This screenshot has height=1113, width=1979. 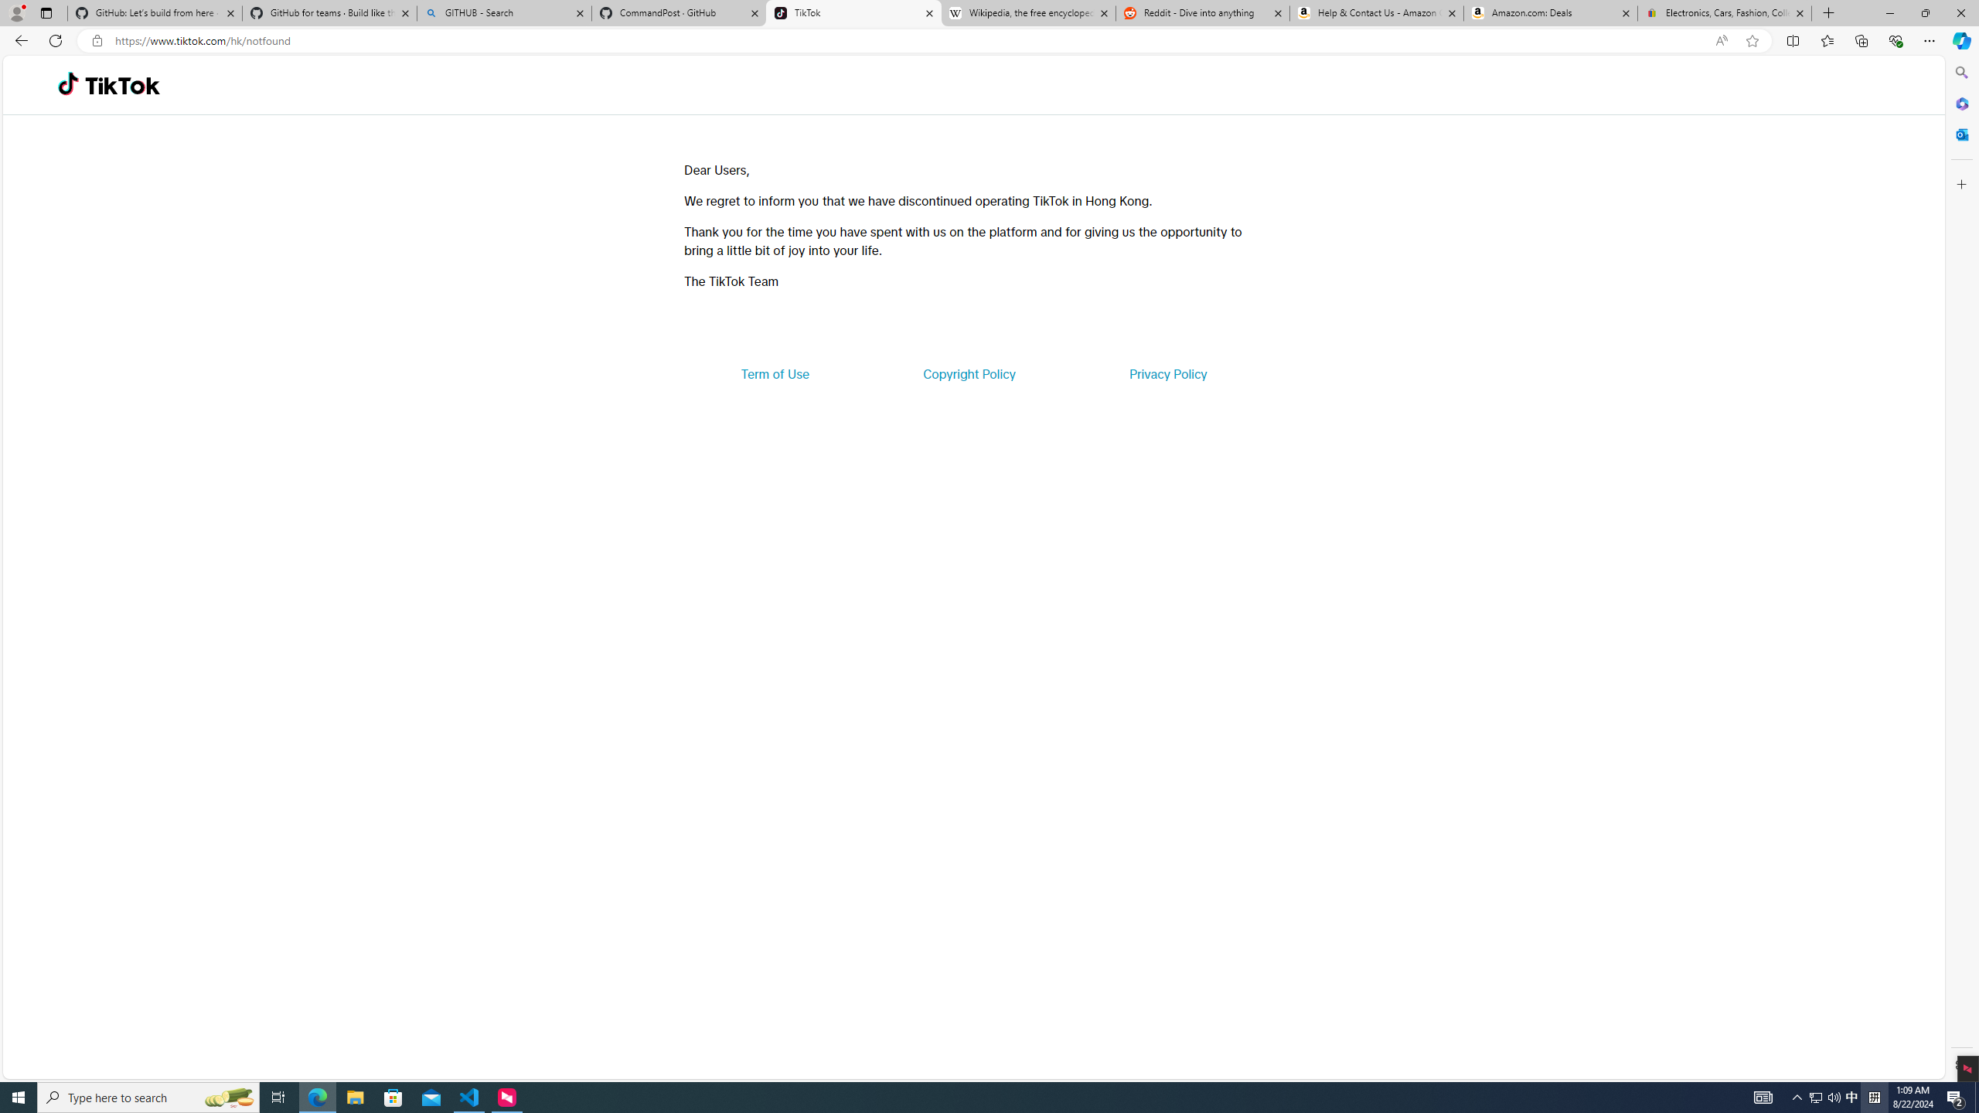 I want to click on Copyright Policy, so click(x=968, y=374).